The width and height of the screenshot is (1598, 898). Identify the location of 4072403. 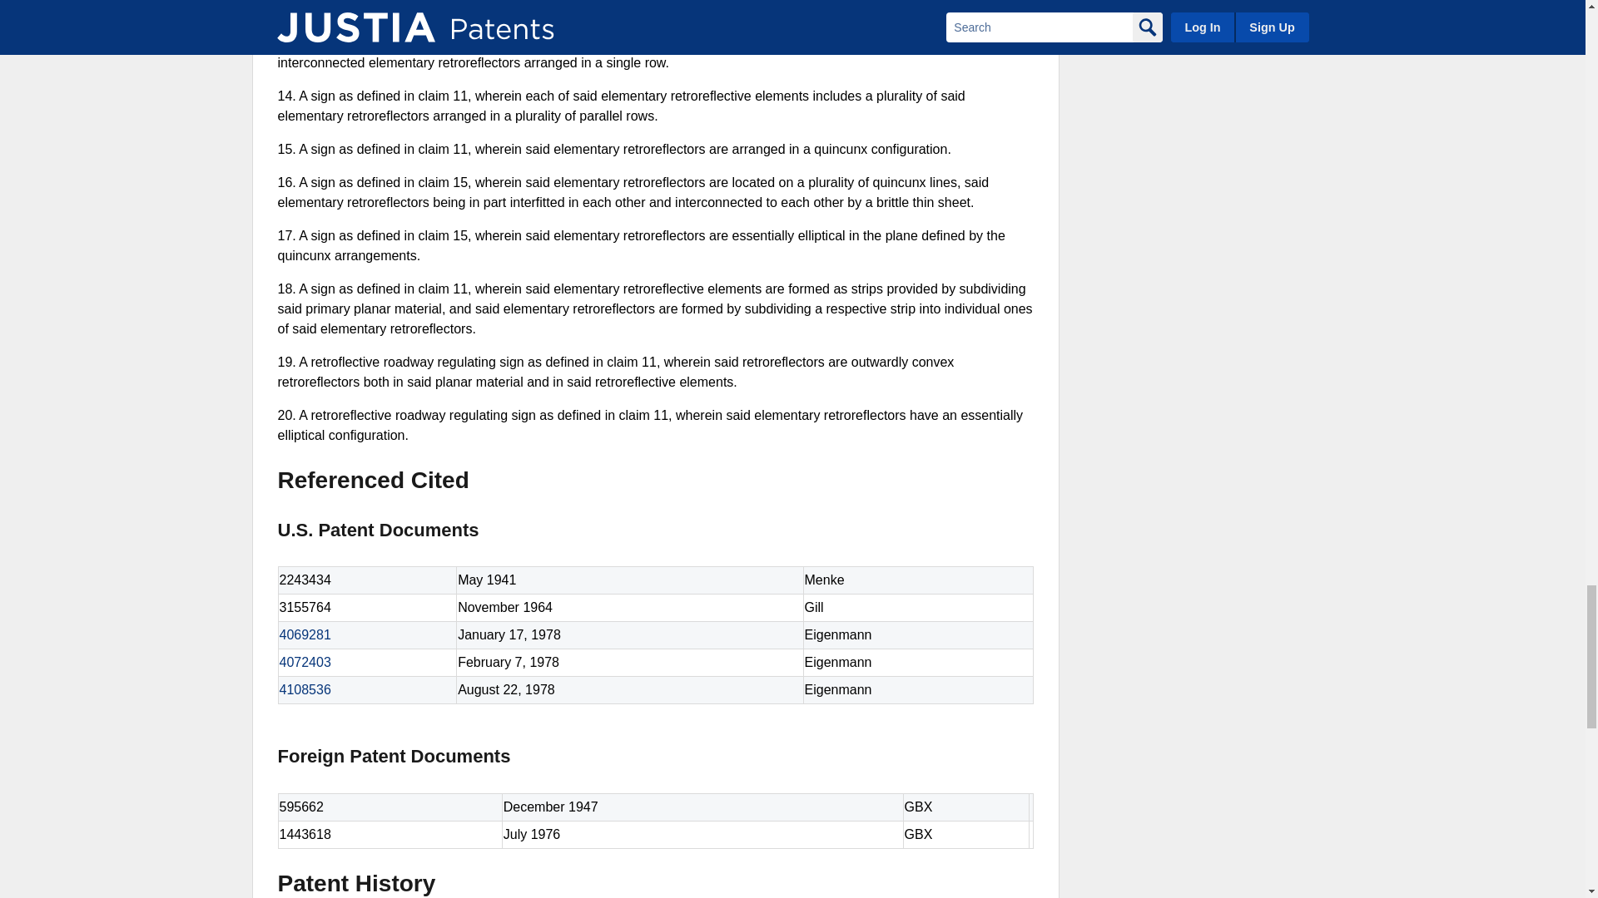
(305, 662).